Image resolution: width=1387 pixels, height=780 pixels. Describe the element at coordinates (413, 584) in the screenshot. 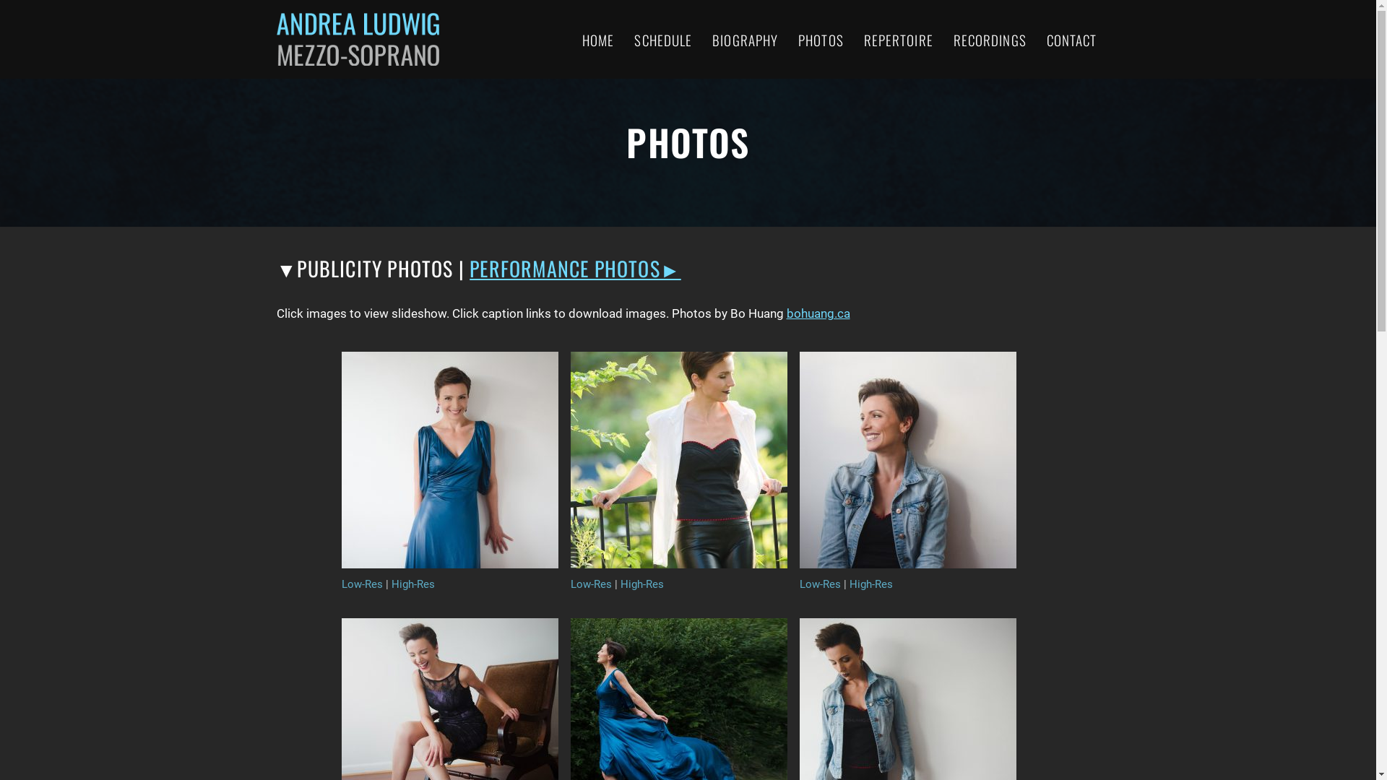

I see `High-Res` at that location.